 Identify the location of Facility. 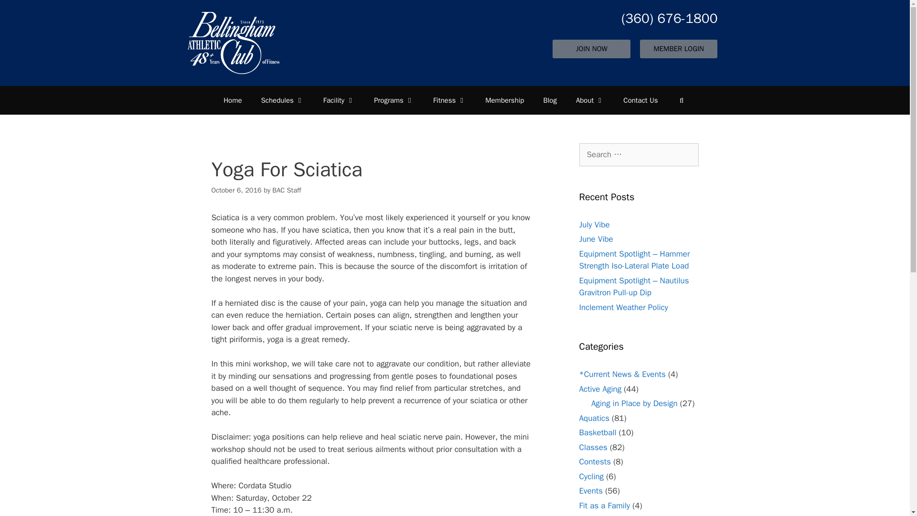
(339, 100).